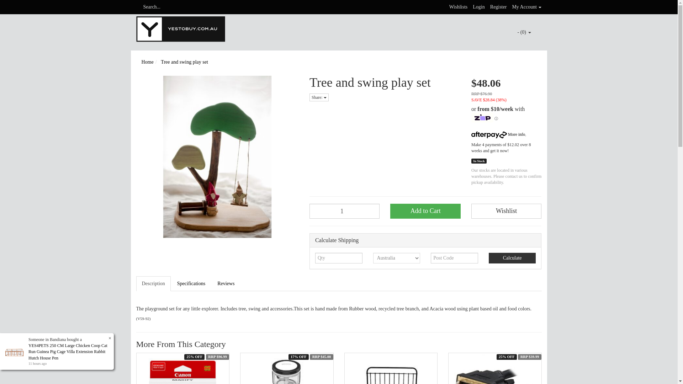 The image size is (683, 384). I want to click on Wishlists, so click(459, 7).